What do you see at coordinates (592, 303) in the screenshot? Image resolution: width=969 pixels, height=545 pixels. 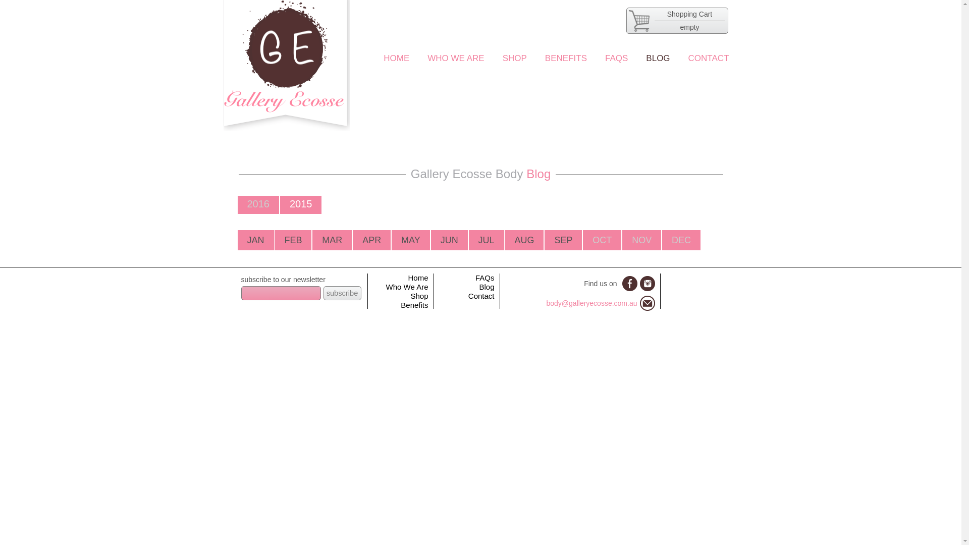 I see `body@galleryecosse.com.au` at bounding box center [592, 303].